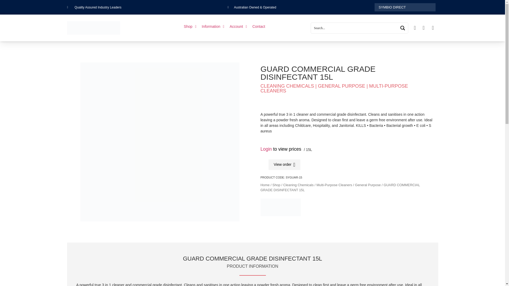 This screenshot has height=286, width=509. Describe the element at coordinates (238, 26) in the screenshot. I see `Your Symbio Direct account` at that location.